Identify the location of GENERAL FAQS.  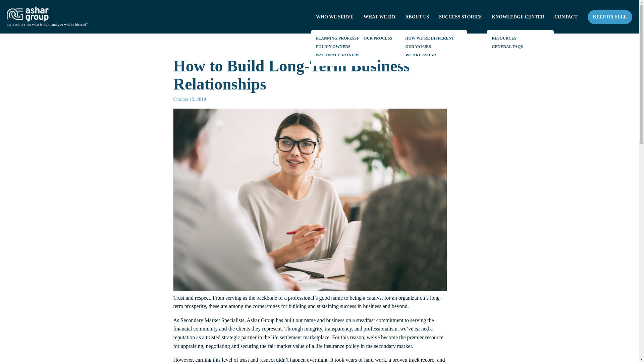
(507, 48).